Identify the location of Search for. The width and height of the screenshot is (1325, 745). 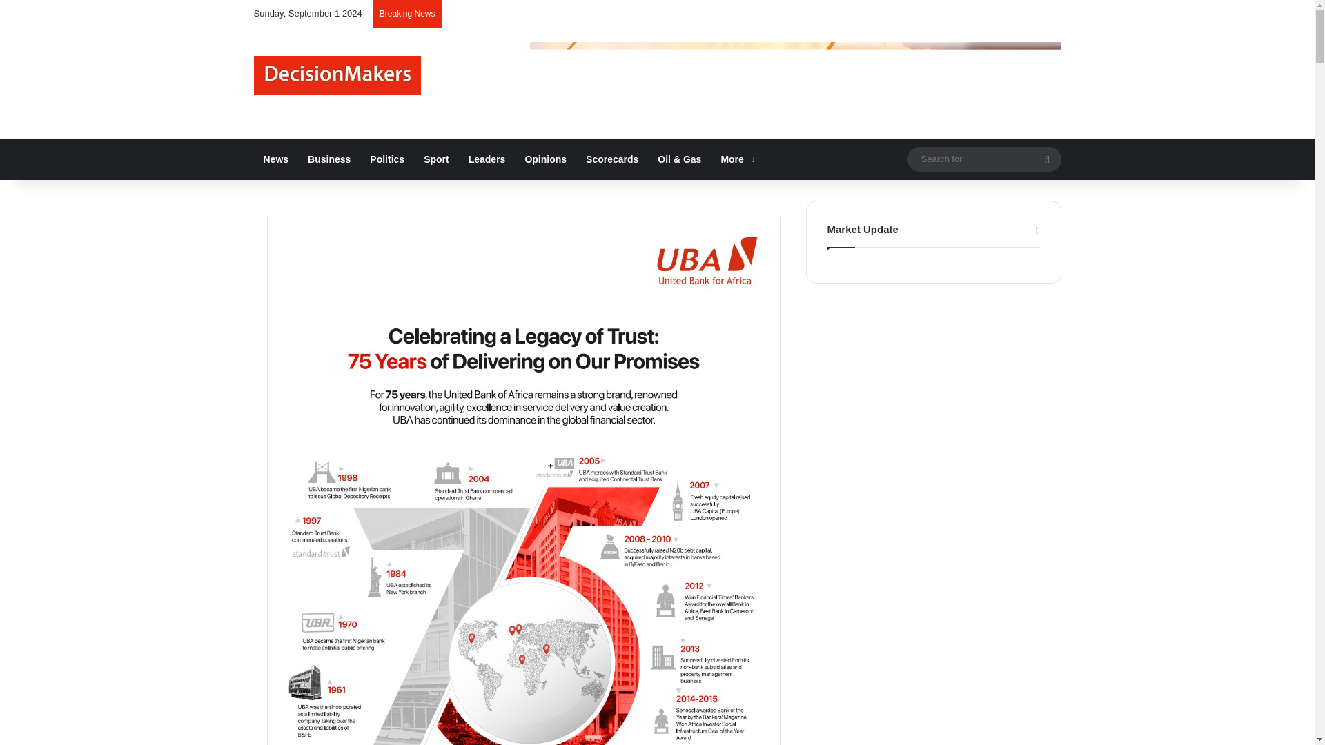
(983, 159).